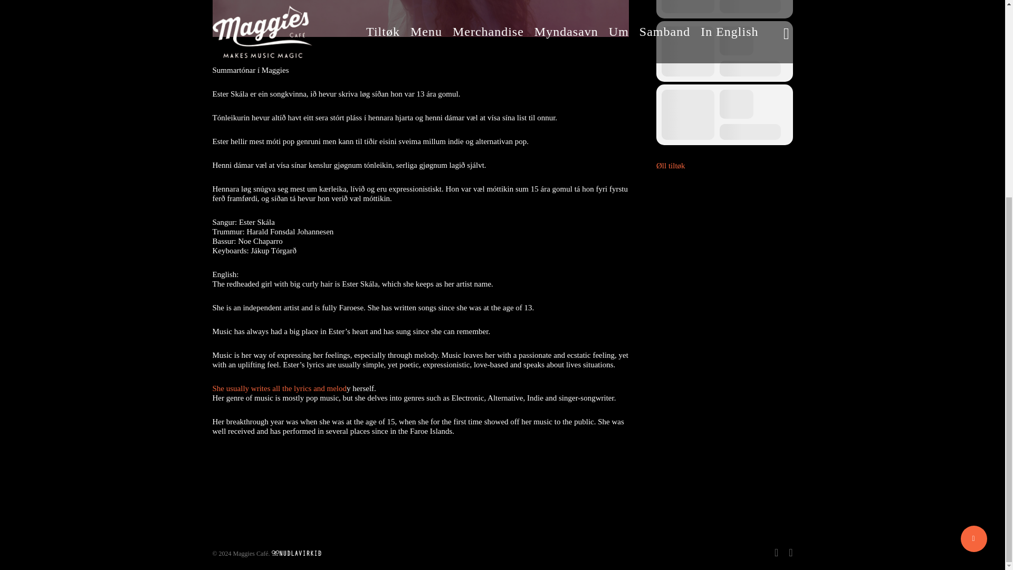 Image resolution: width=1013 pixels, height=570 pixels. Describe the element at coordinates (776, 552) in the screenshot. I see `facebook` at that location.